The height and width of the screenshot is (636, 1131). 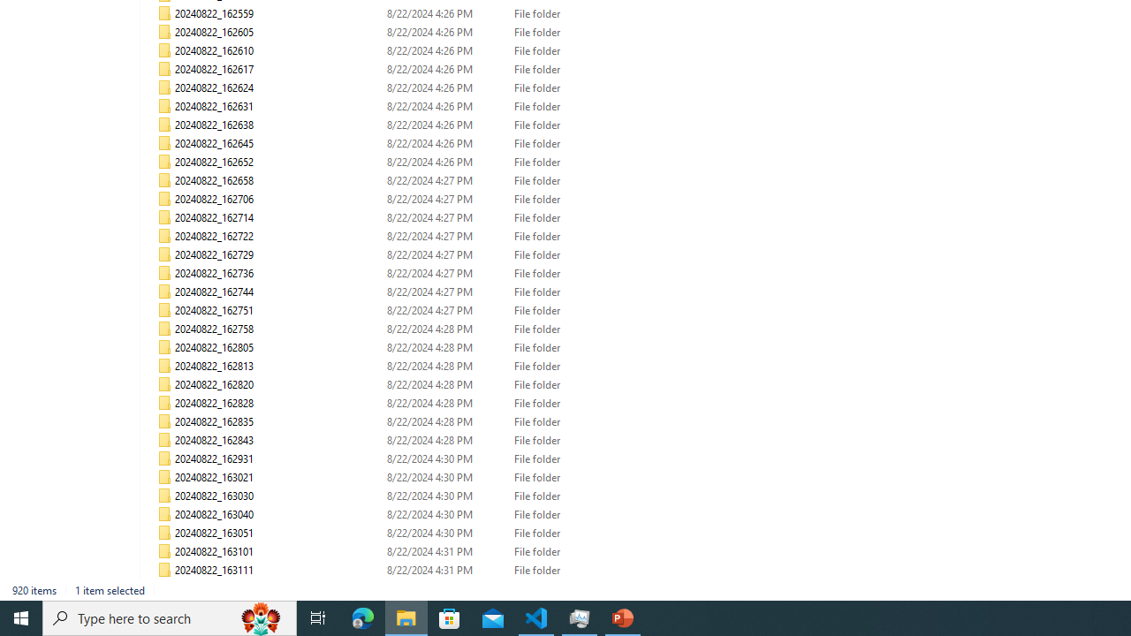 I want to click on 20240822_162729, so click(x=417, y=254).